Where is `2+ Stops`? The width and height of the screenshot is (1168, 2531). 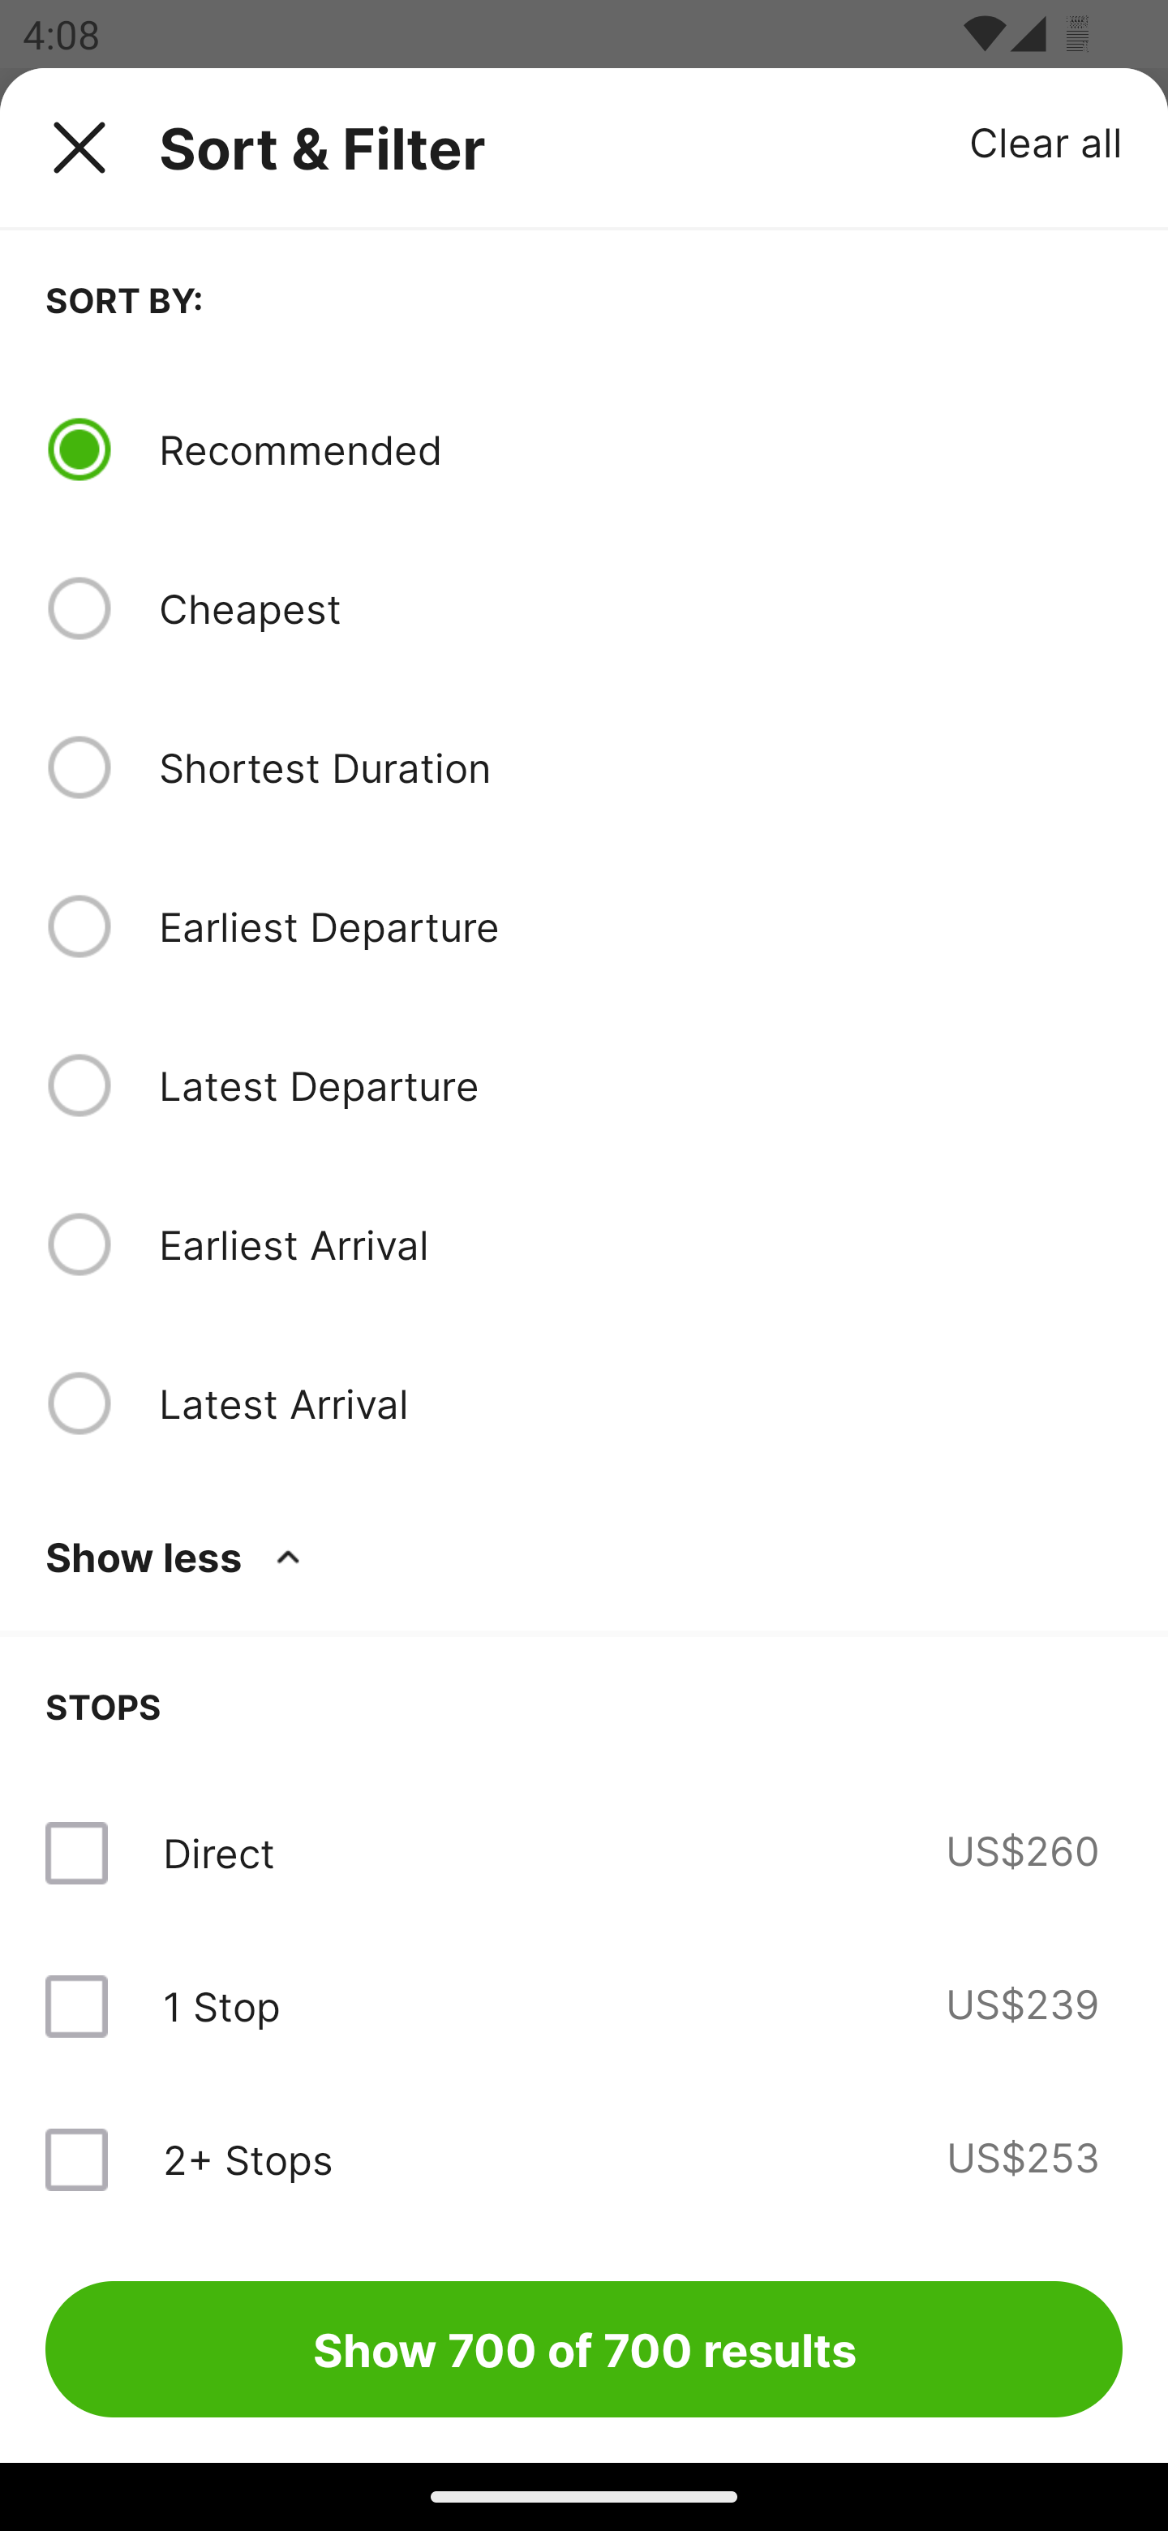
2+ Stops is located at coordinates (247, 2159).